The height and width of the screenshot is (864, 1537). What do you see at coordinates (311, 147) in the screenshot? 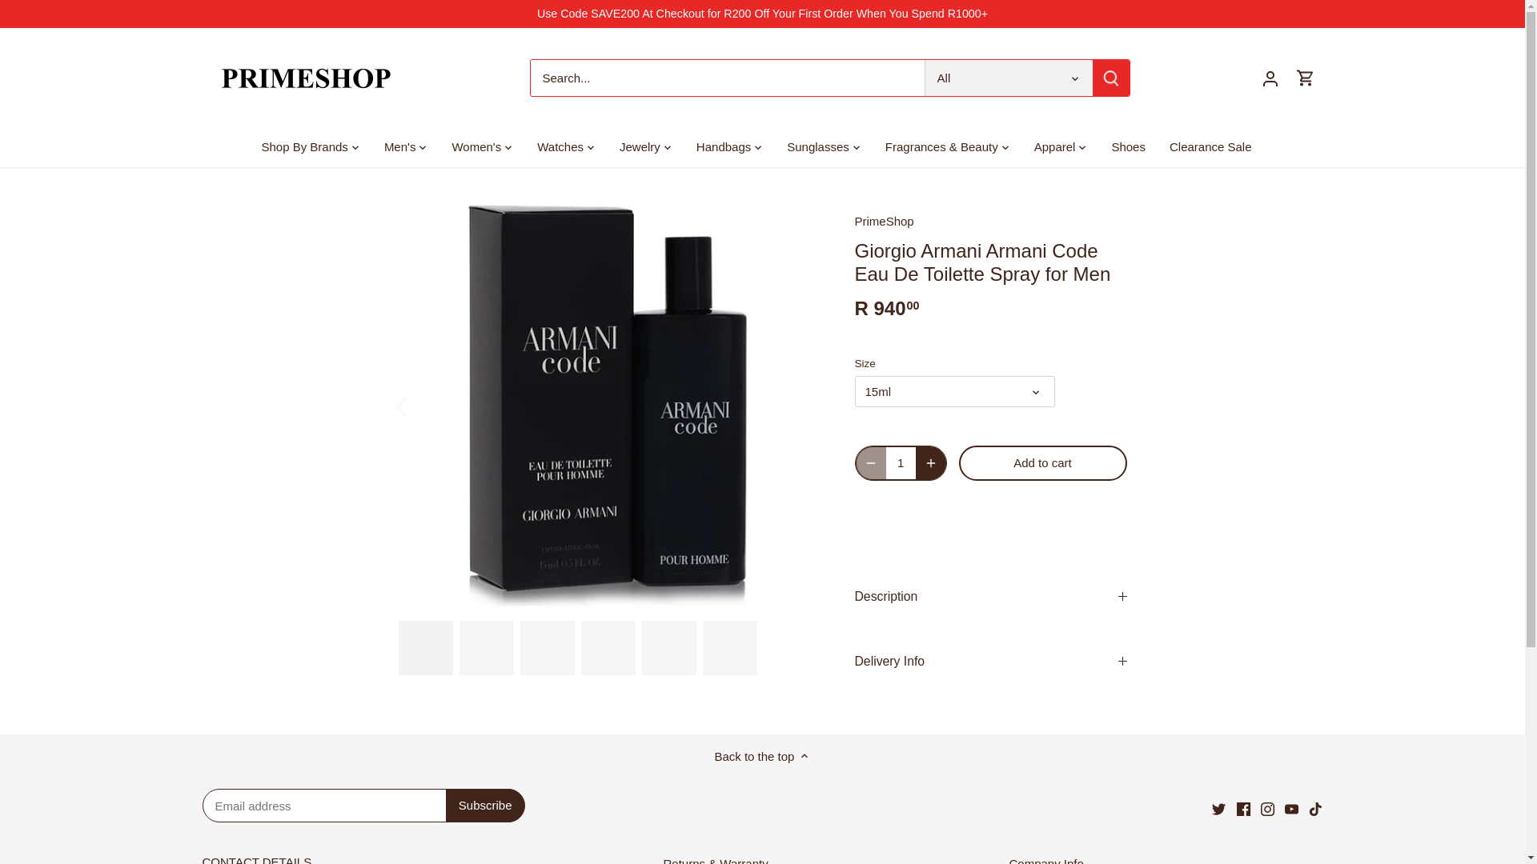
I see `Shop By Brands` at bounding box center [311, 147].